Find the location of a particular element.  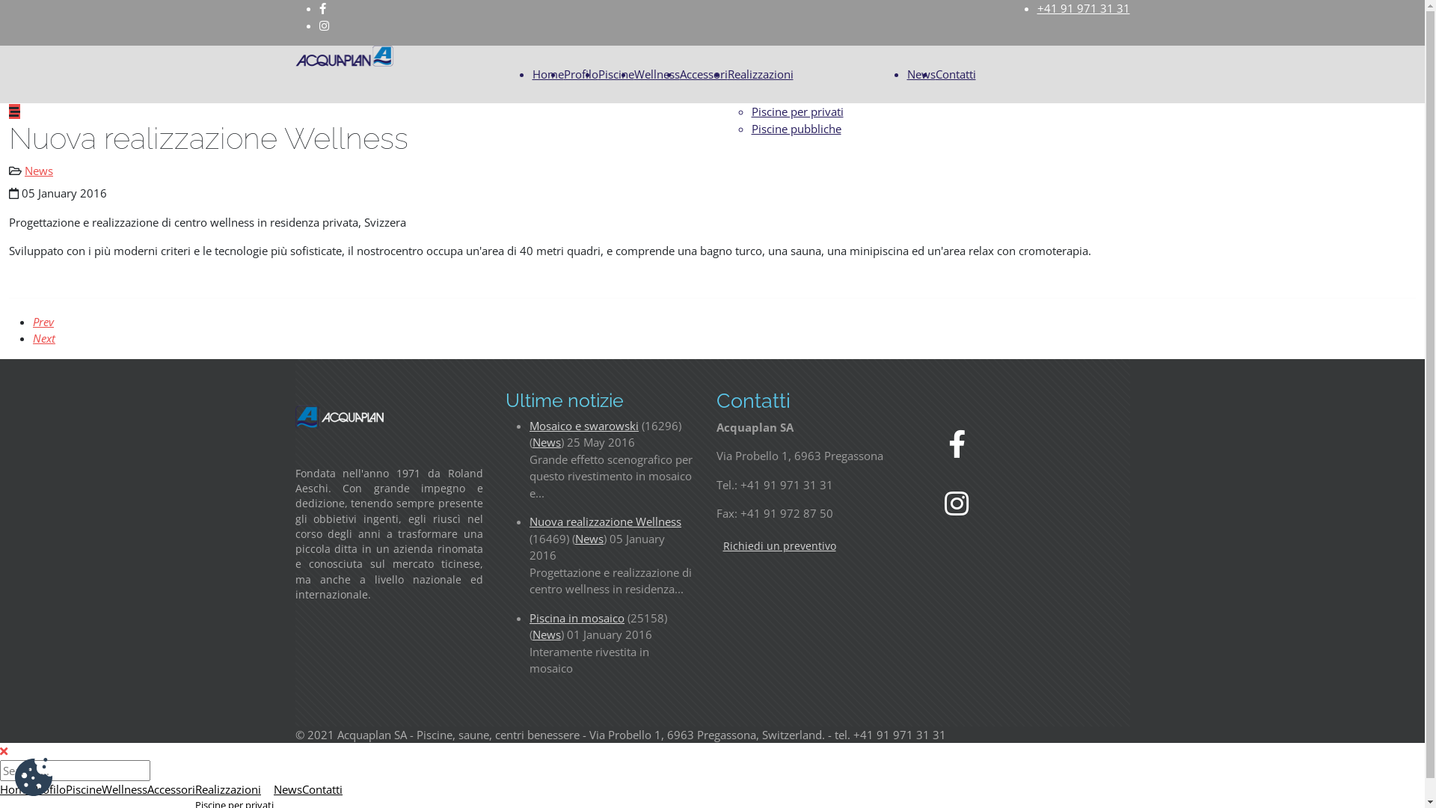

Mosaico e swarowski is located at coordinates (584, 425).